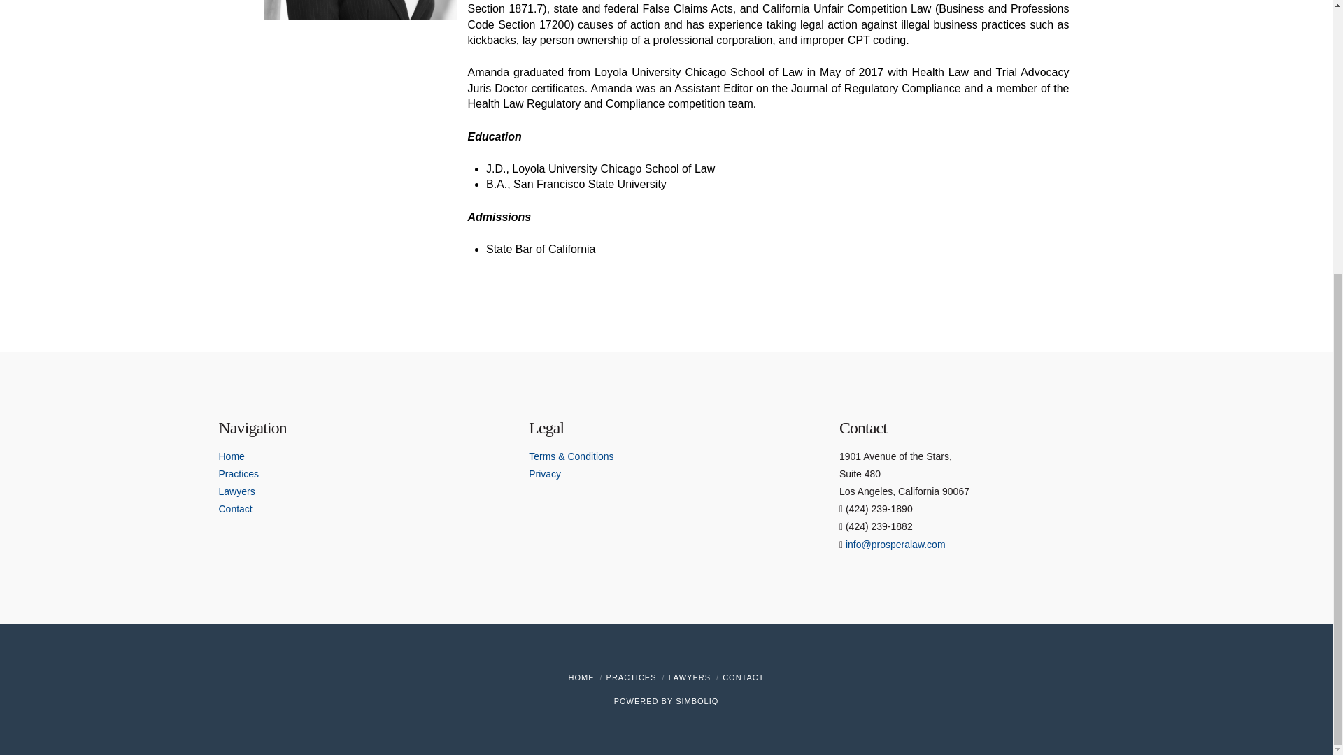 This screenshot has width=1343, height=755. I want to click on SimboliQ Technologies, so click(697, 700).